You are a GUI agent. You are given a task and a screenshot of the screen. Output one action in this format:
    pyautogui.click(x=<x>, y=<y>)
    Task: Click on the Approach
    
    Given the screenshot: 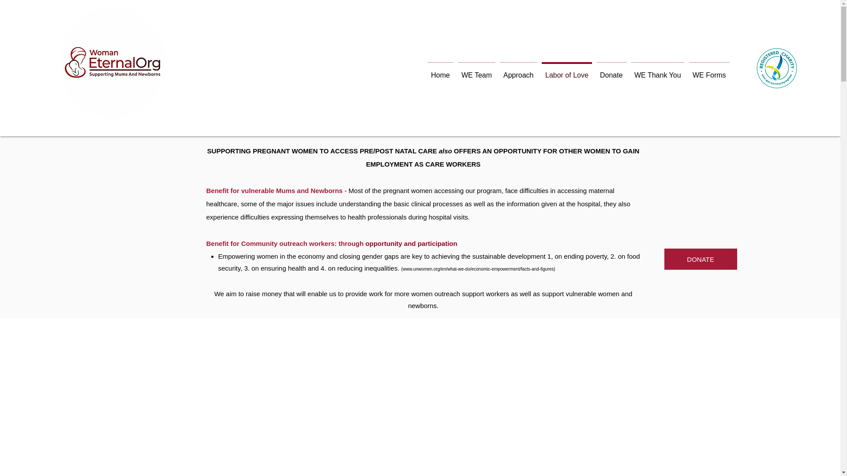 What is the action you would take?
    pyautogui.click(x=519, y=71)
    